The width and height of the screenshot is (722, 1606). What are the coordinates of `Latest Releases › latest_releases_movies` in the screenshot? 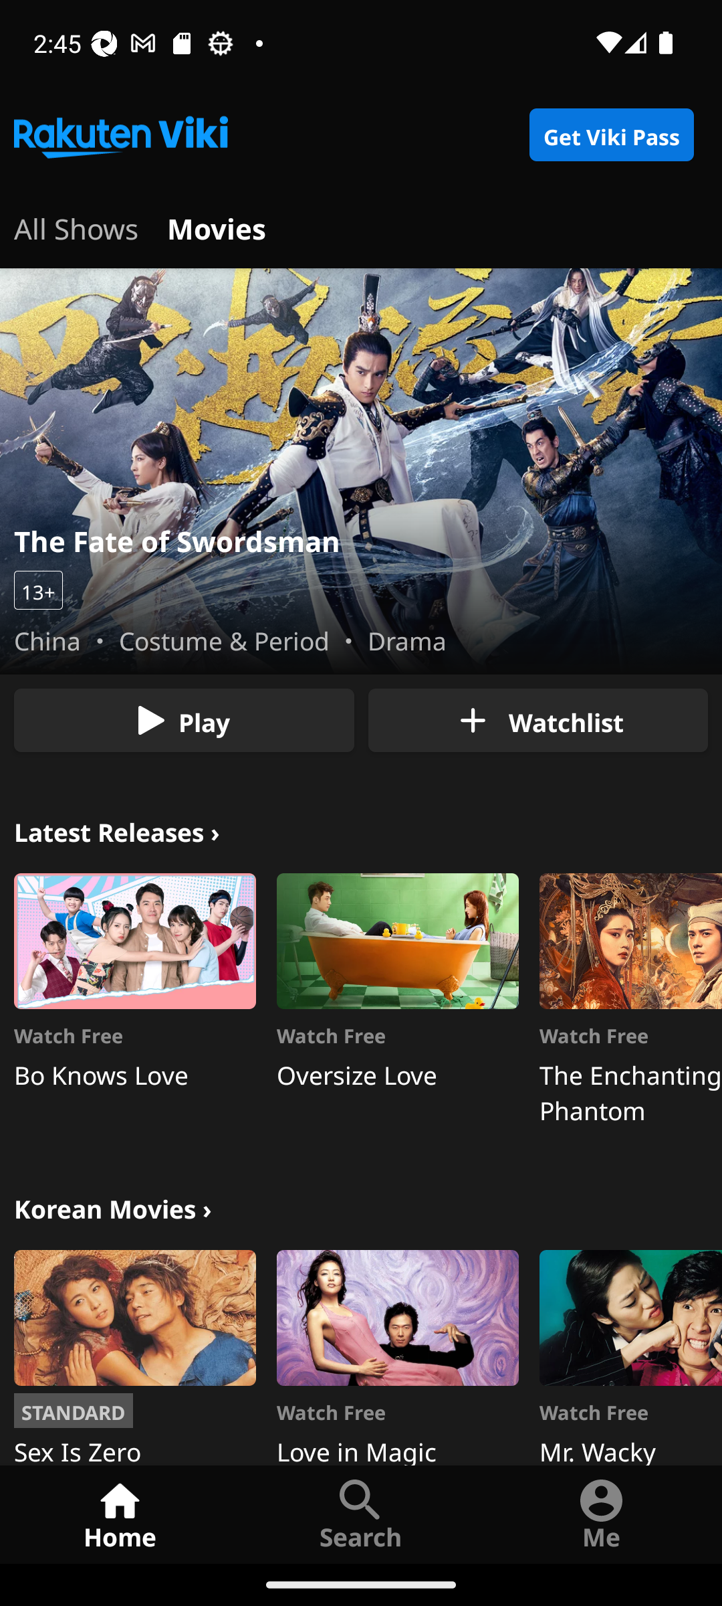 It's located at (116, 830).